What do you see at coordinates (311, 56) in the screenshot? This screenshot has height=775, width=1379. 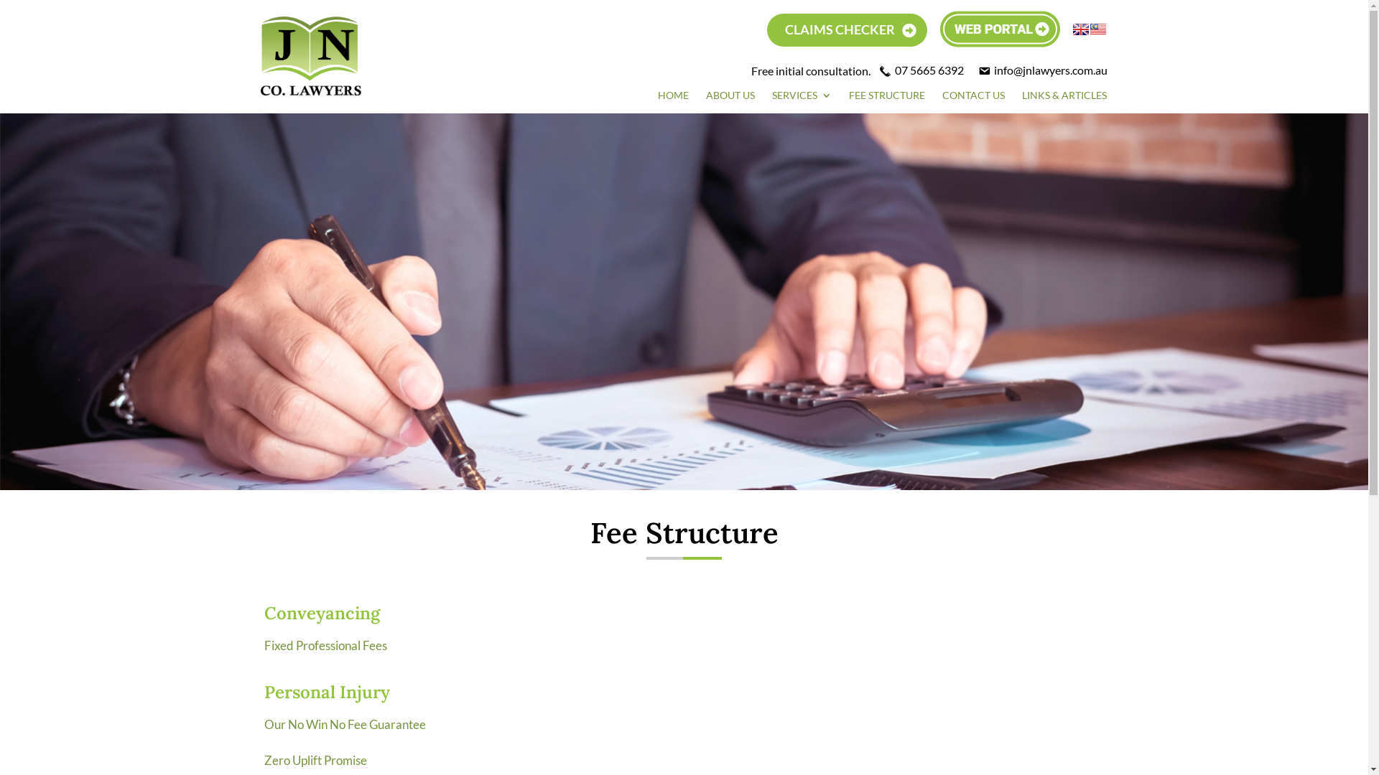 I see `justin-nabila-lawyers-logo` at bounding box center [311, 56].